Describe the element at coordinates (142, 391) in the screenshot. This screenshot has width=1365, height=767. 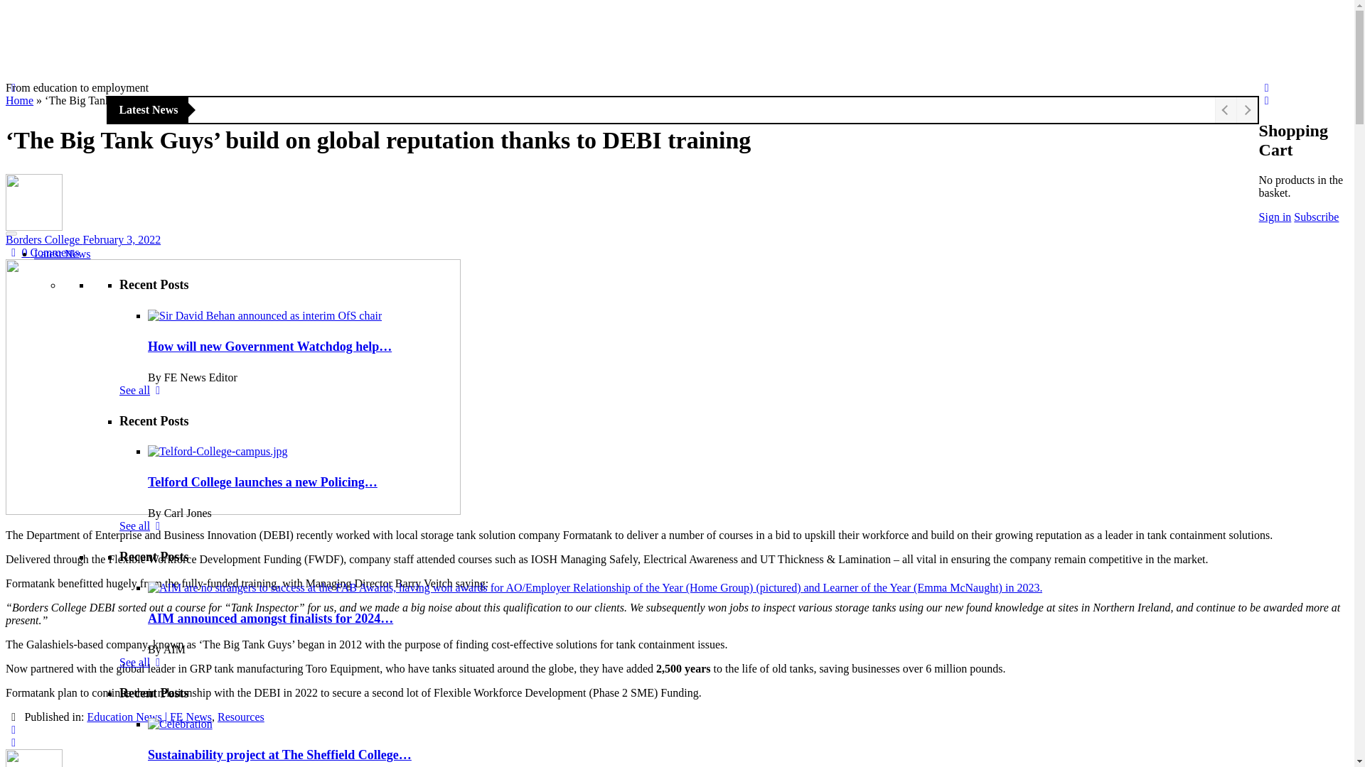
I see `See all` at that location.